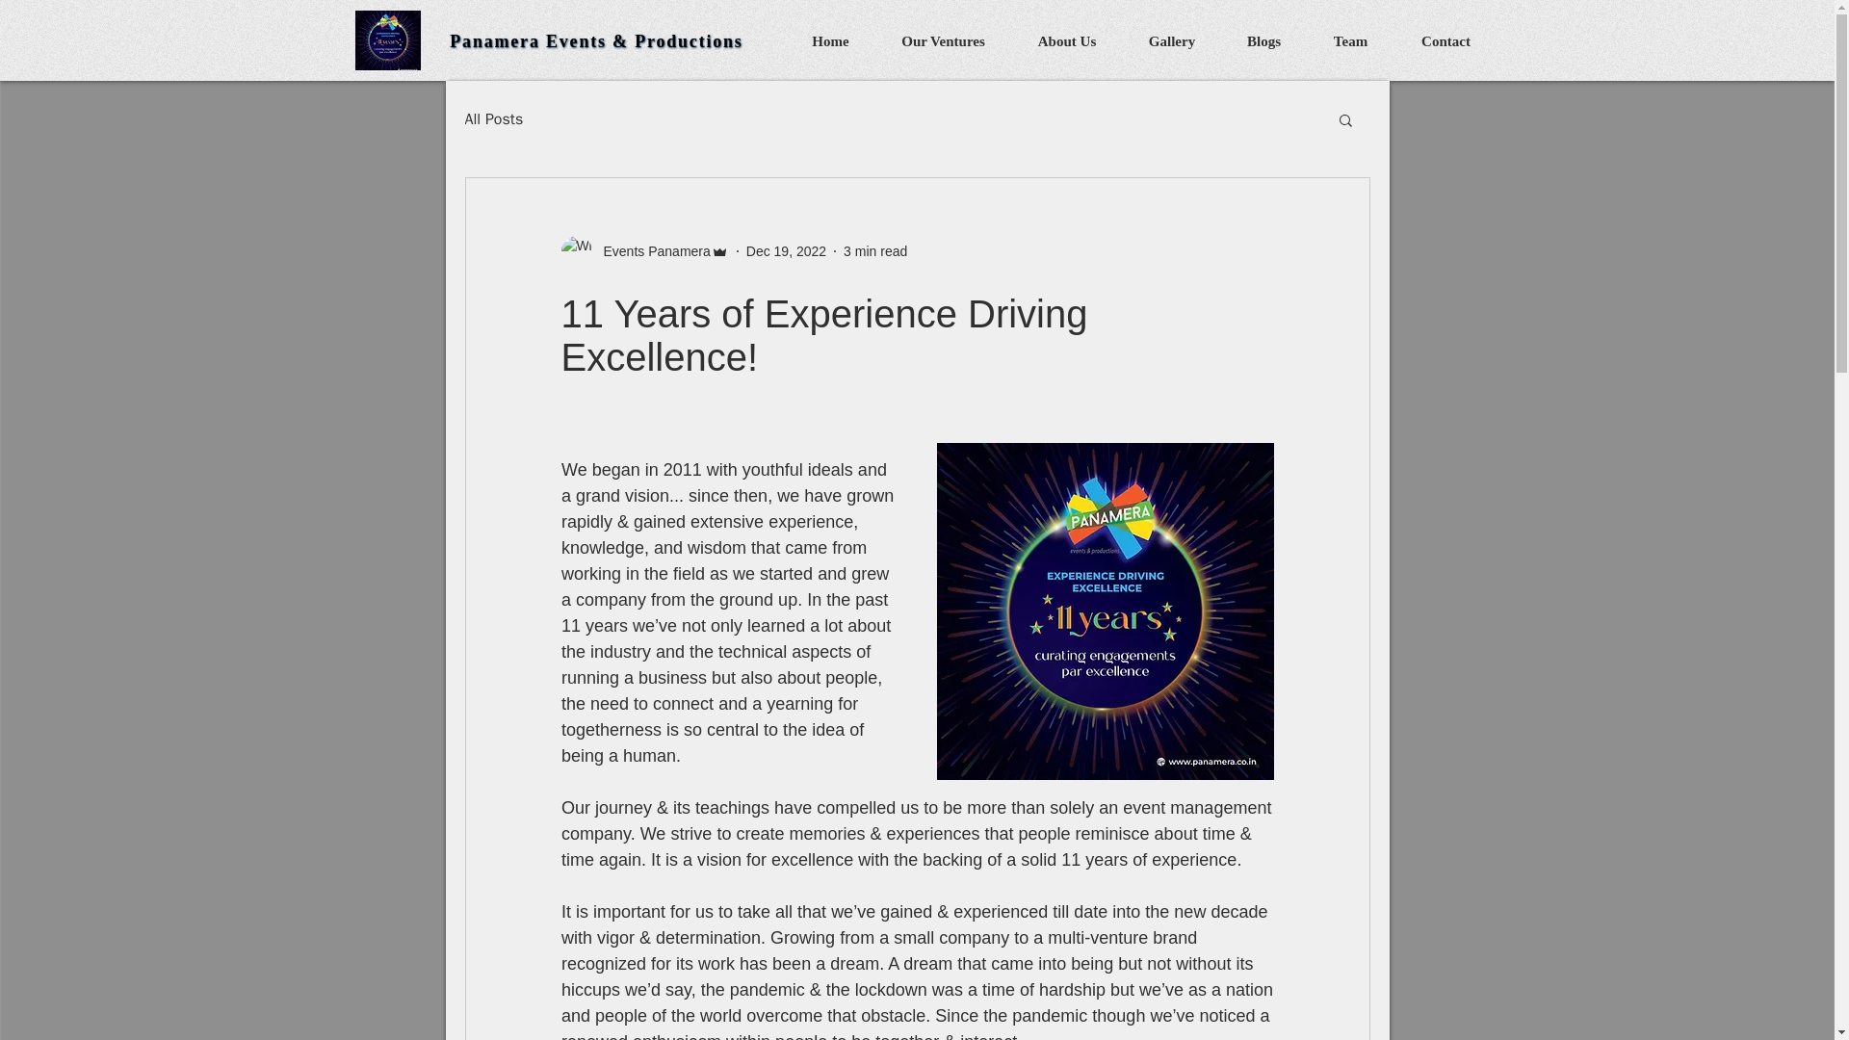 This screenshot has width=1849, height=1040. I want to click on Home, so click(831, 40).